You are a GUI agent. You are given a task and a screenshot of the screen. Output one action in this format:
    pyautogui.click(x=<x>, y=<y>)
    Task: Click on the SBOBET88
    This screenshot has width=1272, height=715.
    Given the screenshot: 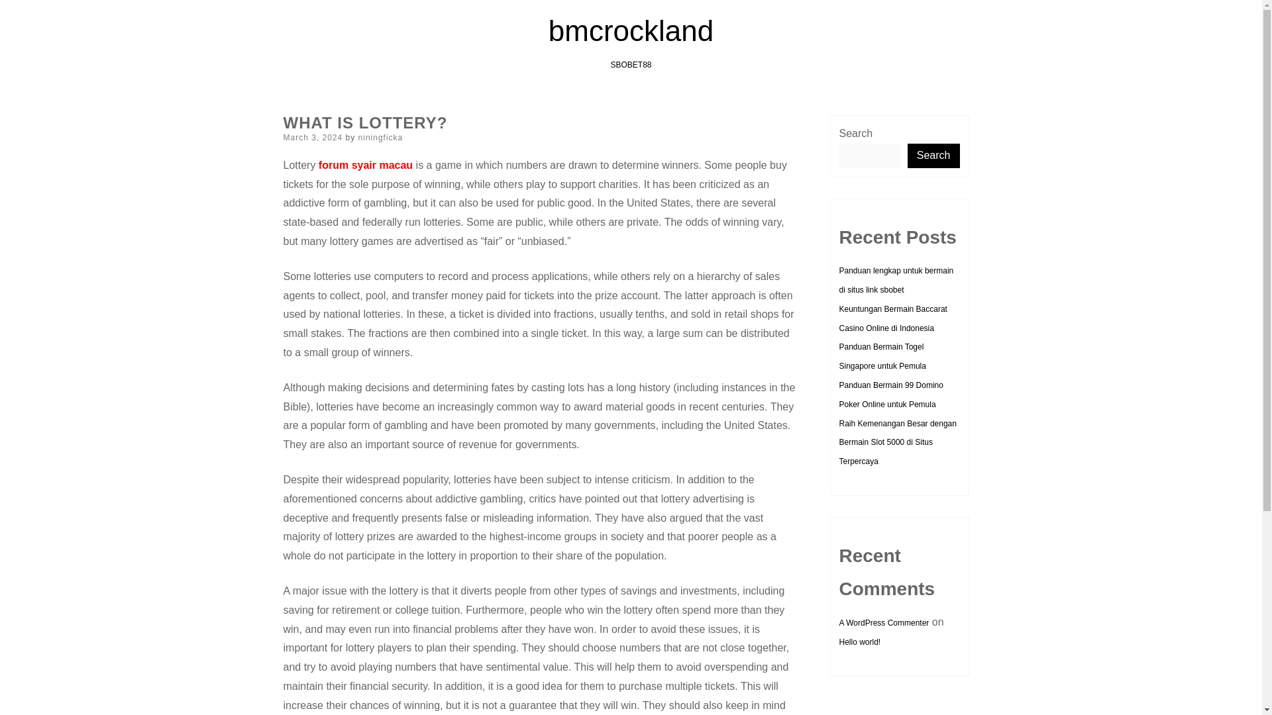 What is the action you would take?
    pyautogui.click(x=631, y=64)
    